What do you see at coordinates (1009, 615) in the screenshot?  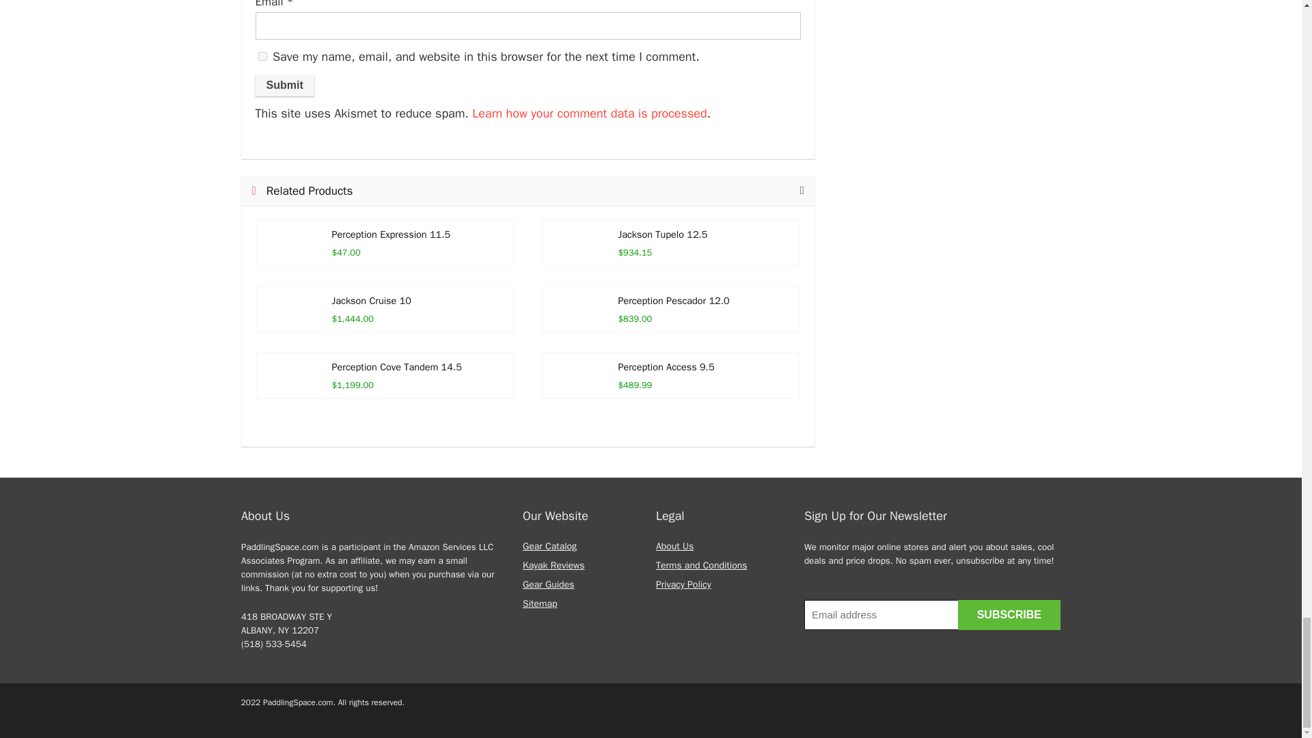 I see `Subscribe` at bounding box center [1009, 615].